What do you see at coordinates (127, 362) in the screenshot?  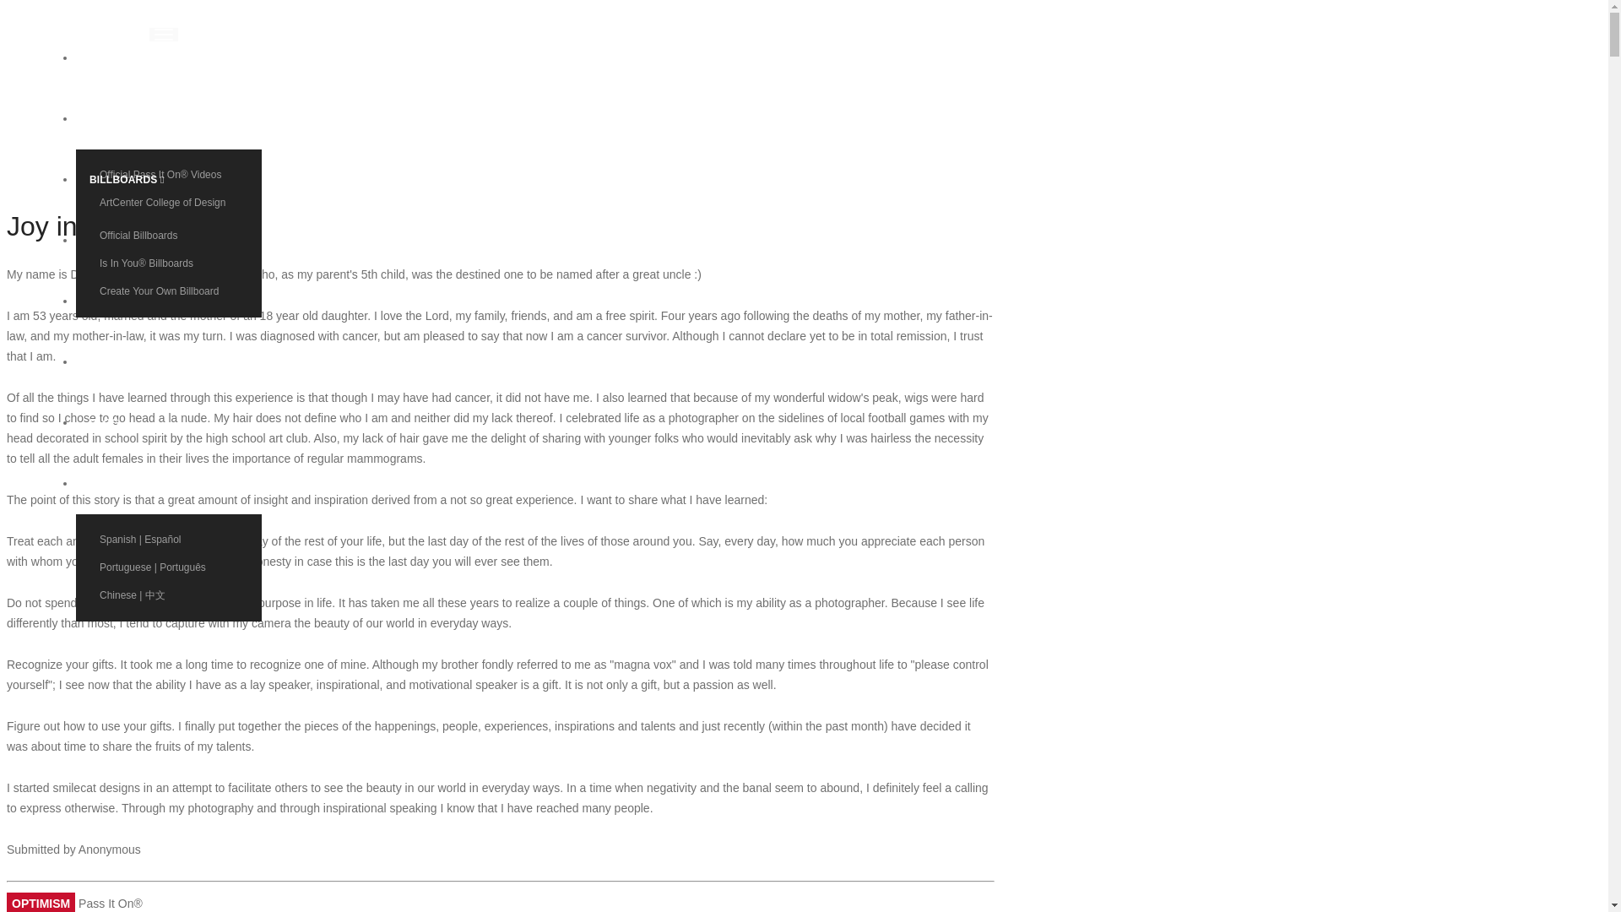 I see `RADIO` at bounding box center [127, 362].